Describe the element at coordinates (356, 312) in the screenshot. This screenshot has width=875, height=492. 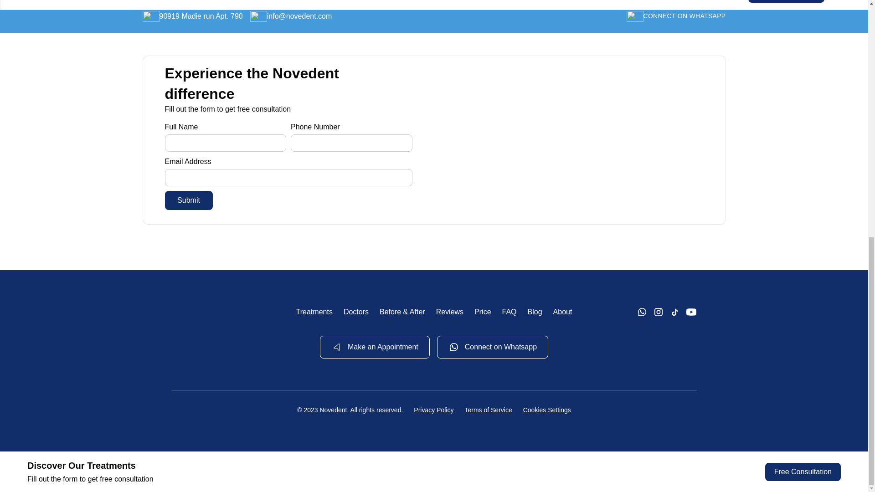
I see `Doctors` at that location.